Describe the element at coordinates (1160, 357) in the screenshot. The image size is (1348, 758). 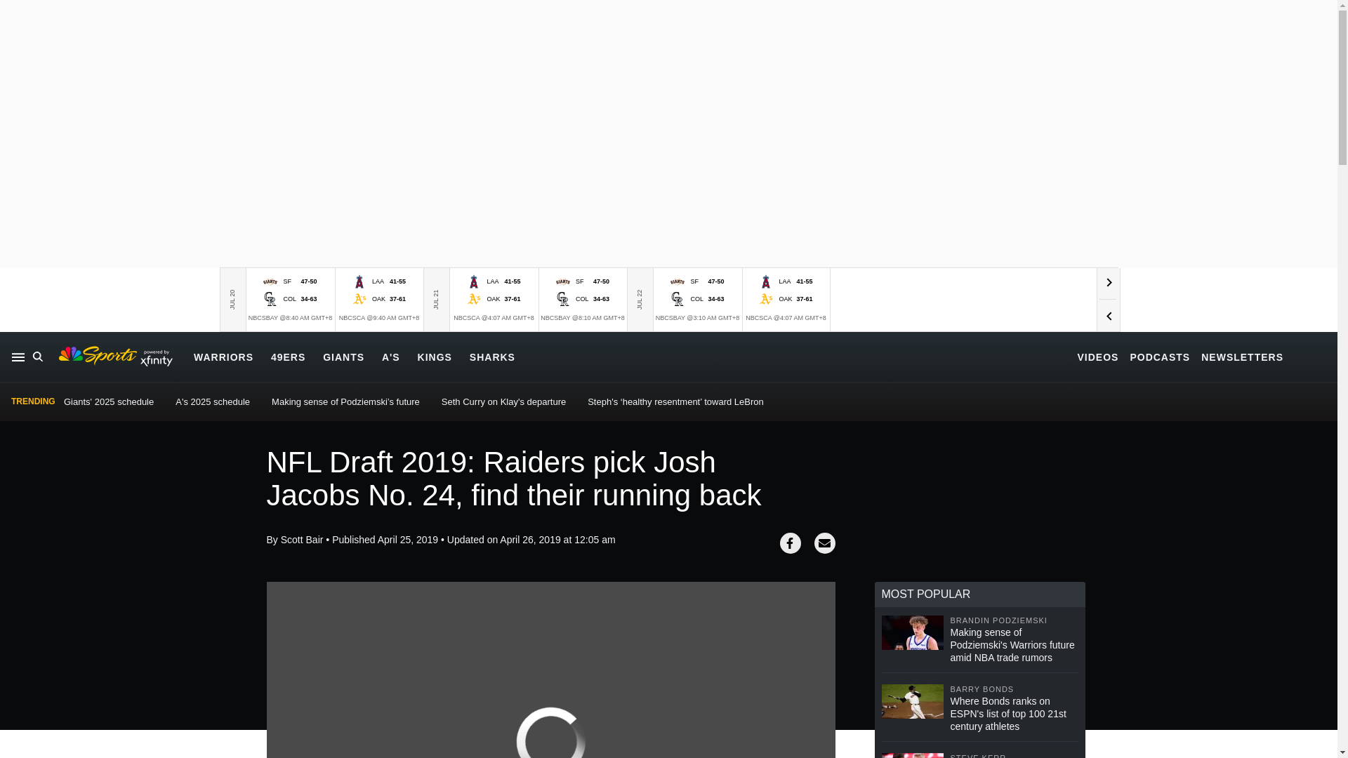
I see `PODCASTS` at that location.